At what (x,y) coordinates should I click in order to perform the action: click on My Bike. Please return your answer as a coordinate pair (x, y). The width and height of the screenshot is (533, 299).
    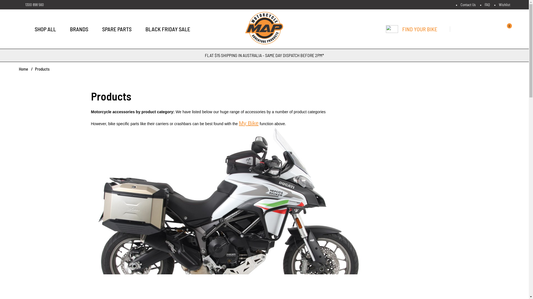
    Looking at the image, I should click on (249, 123).